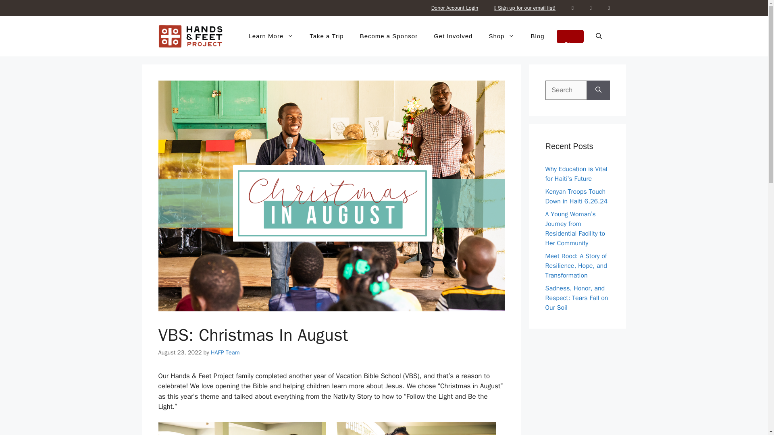 Image resolution: width=774 pixels, height=435 pixels. I want to click on Search for:, so click(566, 90).